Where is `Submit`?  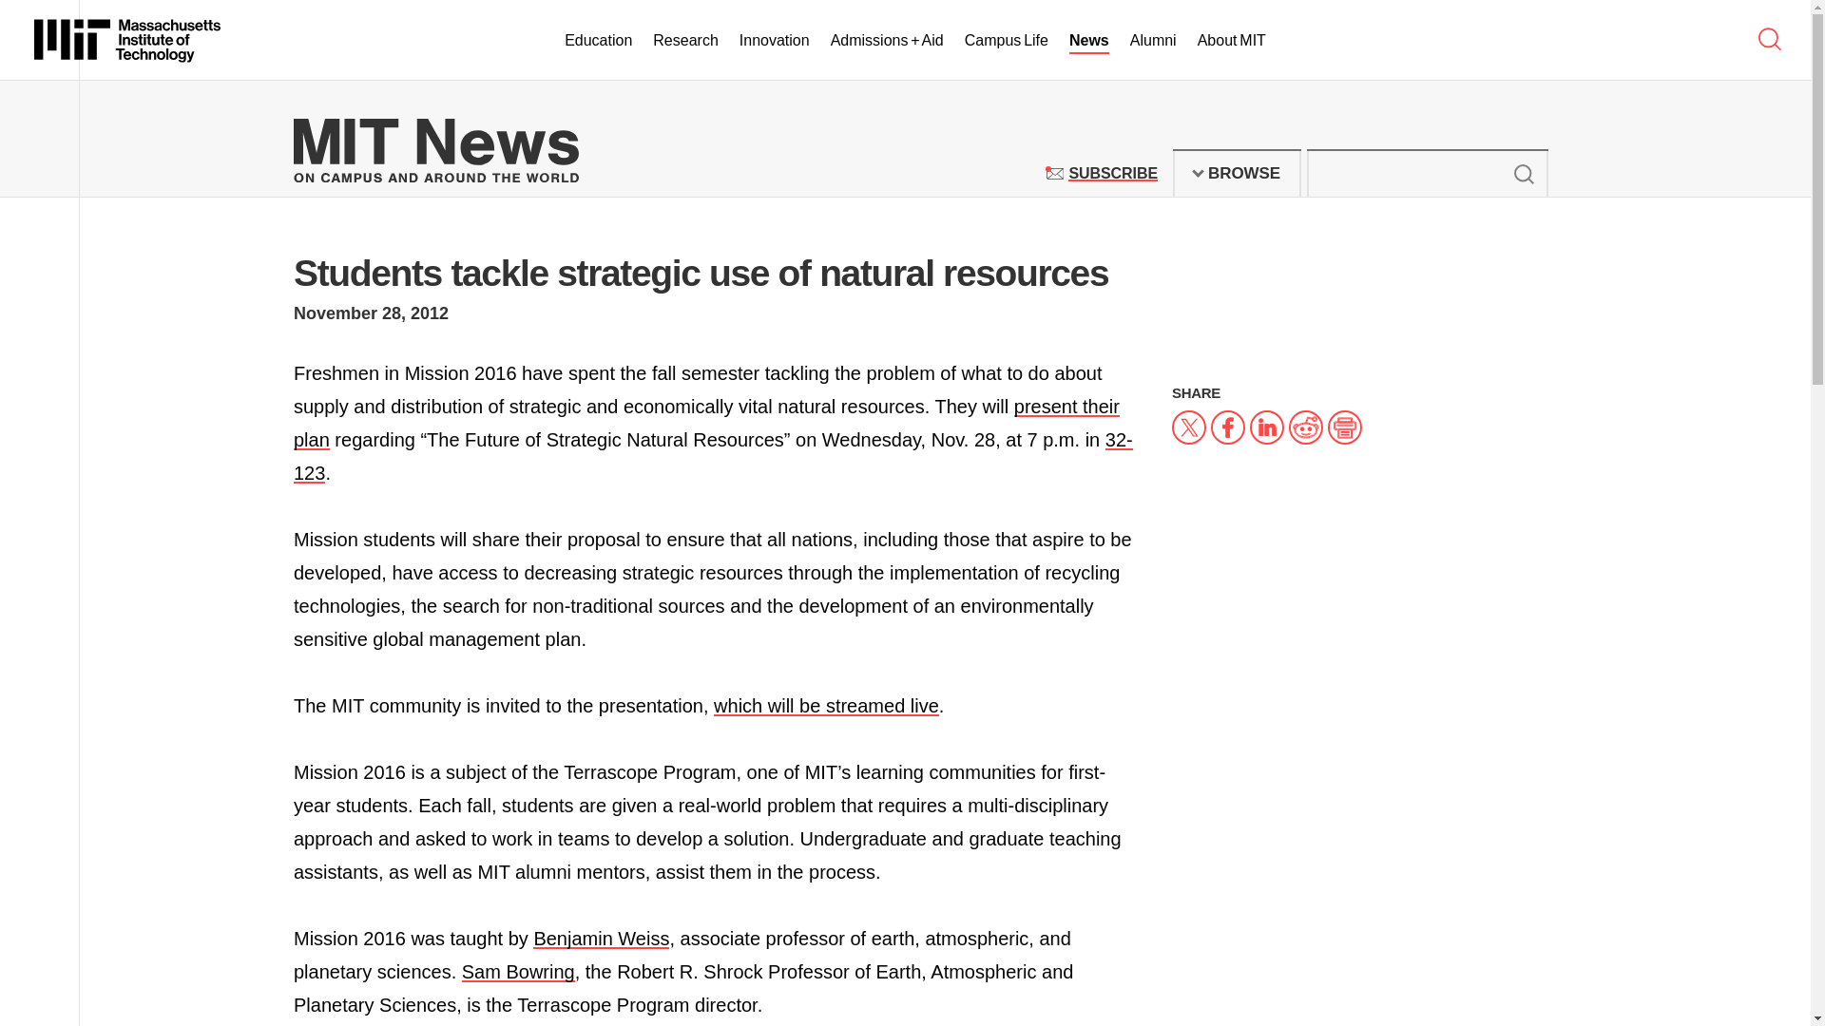 Submit is located at coordinates (127, 40).